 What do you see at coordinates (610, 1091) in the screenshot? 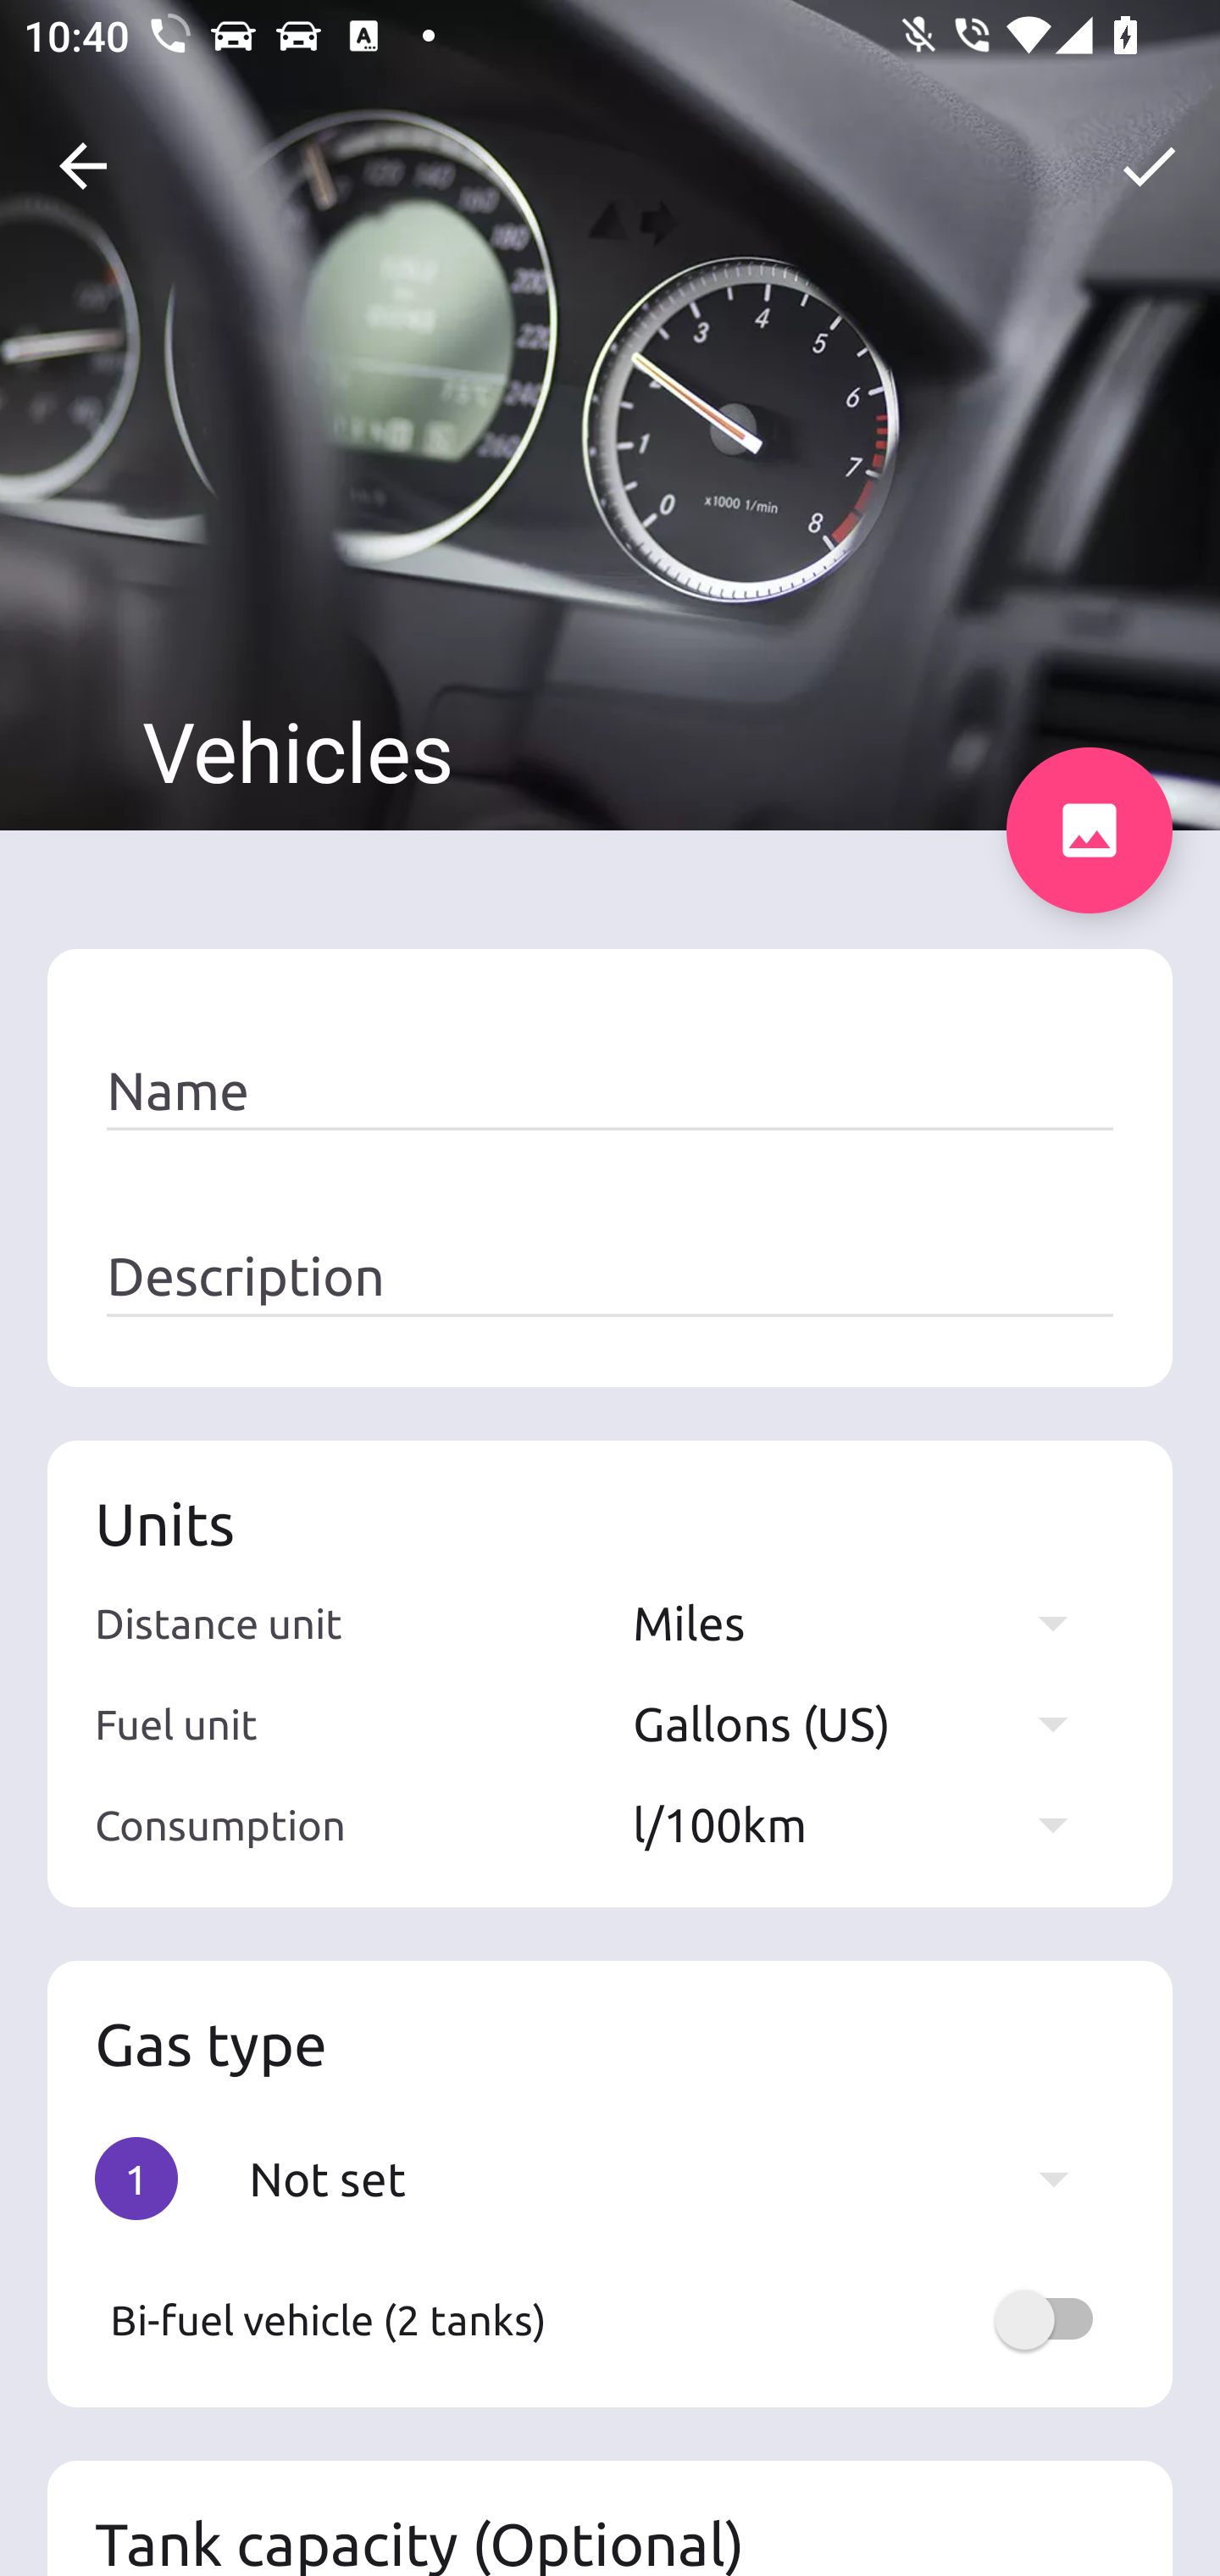
I see `Name` at bounding box center [610, 1091].